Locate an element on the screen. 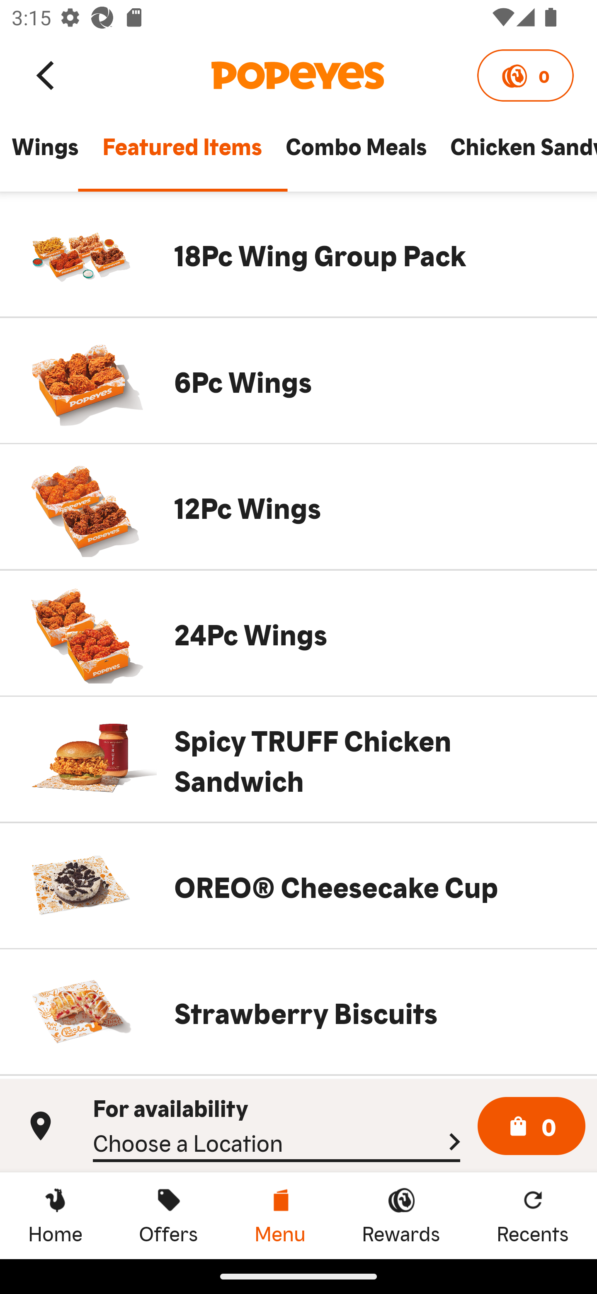  Combo Meals is located at coordinates (356, 153).